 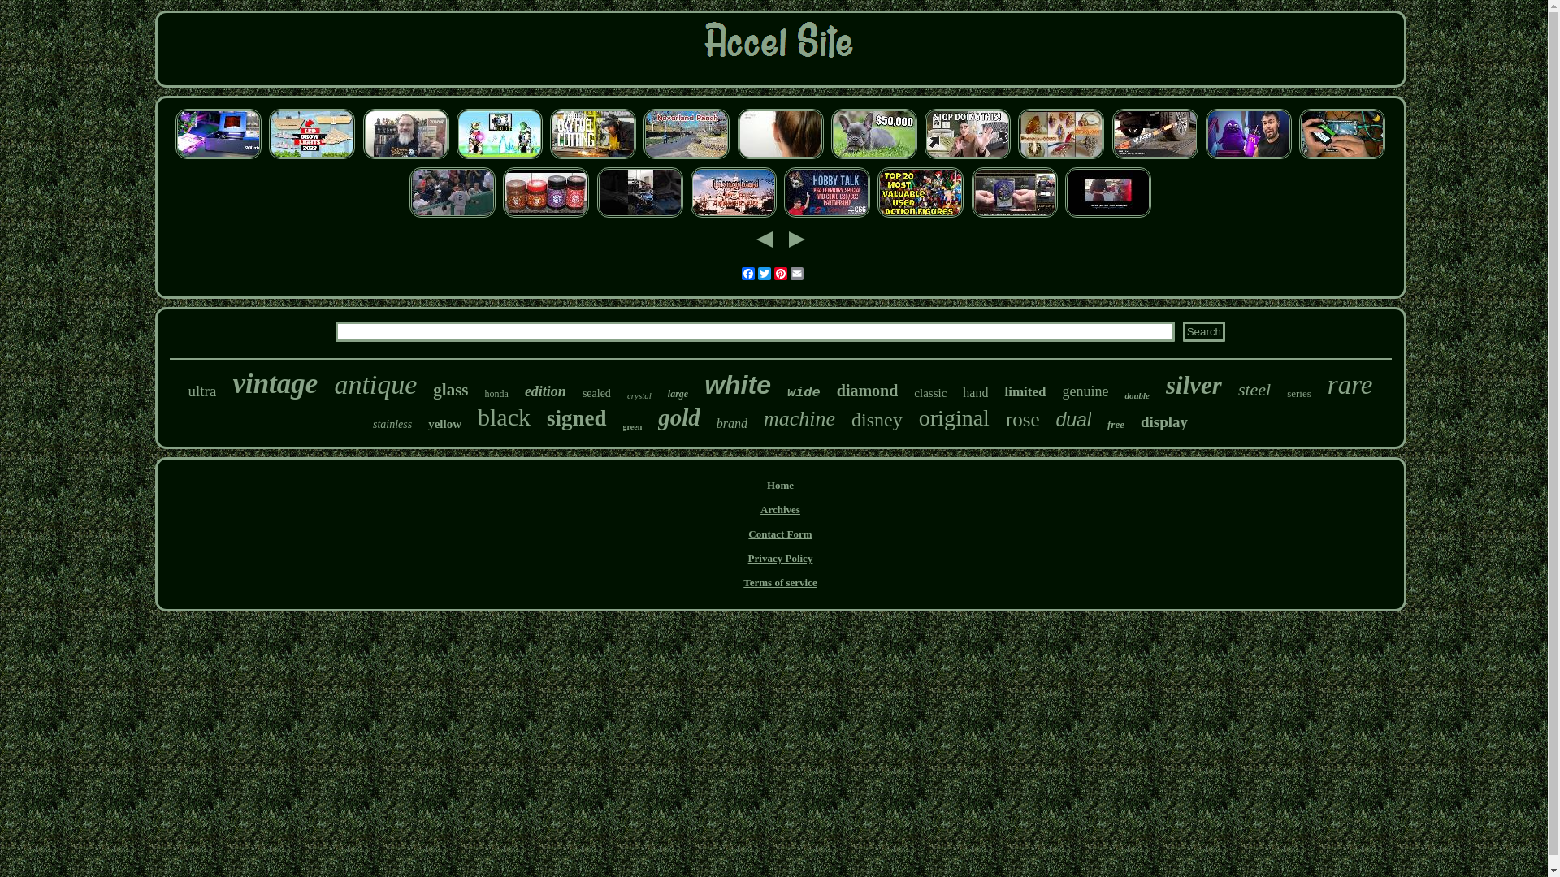 What do you see at coordinates (1085, 391) in the screenshot?
I see `genuine` at bounding box center [1085, 391].